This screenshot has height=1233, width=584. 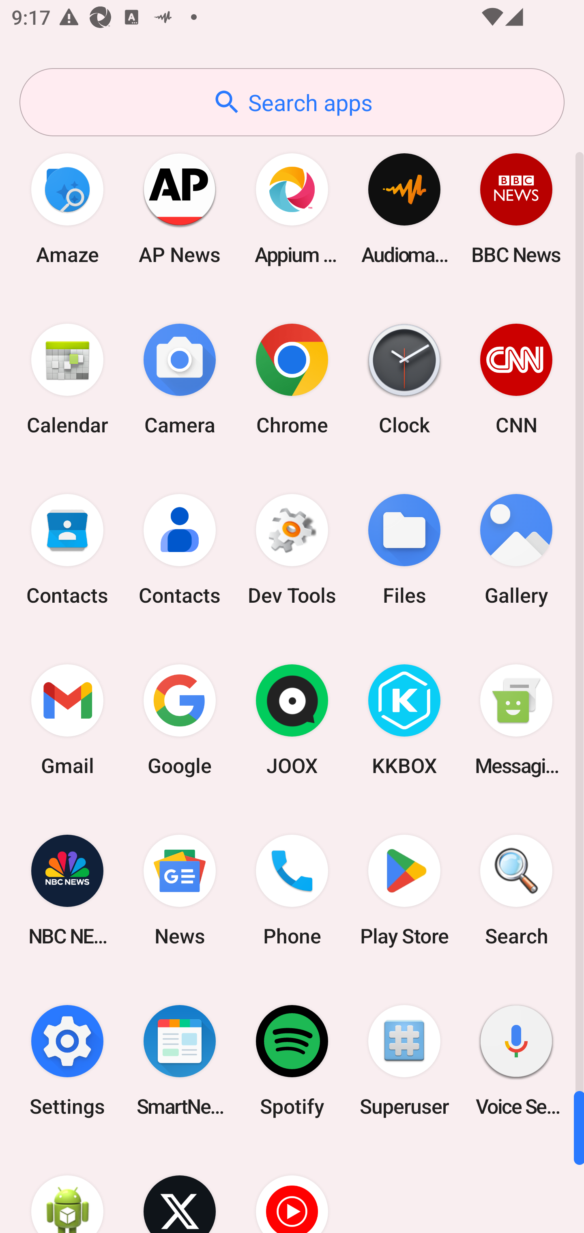 What do you see at coordinates (516, 550) in the screenshot?
I see `Gallery` at bounding box center [516, 550].